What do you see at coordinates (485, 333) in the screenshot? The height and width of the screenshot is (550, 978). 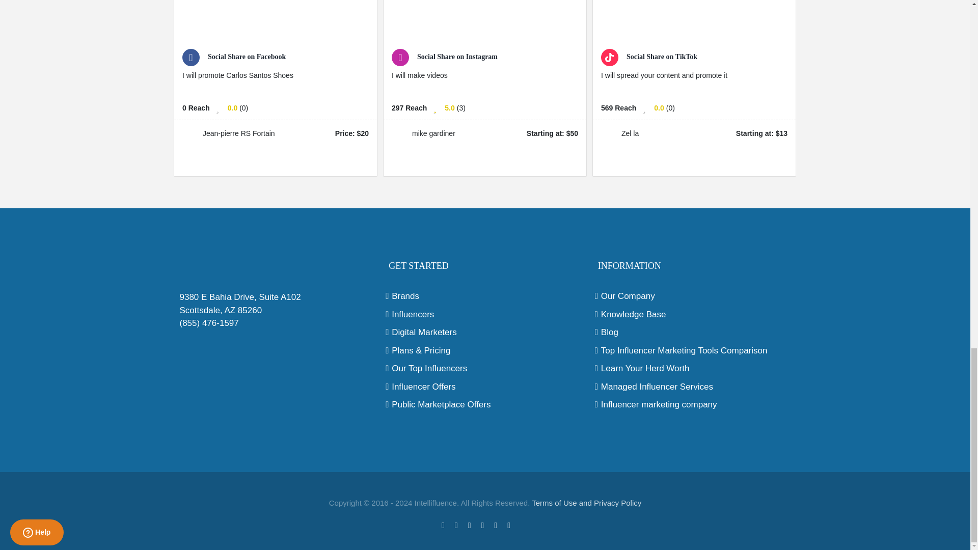 I see `Digital Marketers` at bounding box center [485, 333].